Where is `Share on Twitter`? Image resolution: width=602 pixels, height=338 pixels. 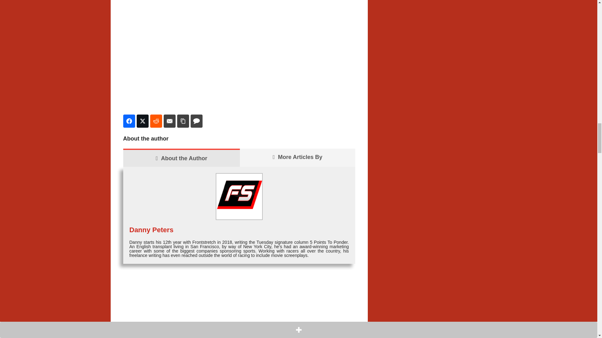
Share on Twitter is located at coordinates (142, 121).